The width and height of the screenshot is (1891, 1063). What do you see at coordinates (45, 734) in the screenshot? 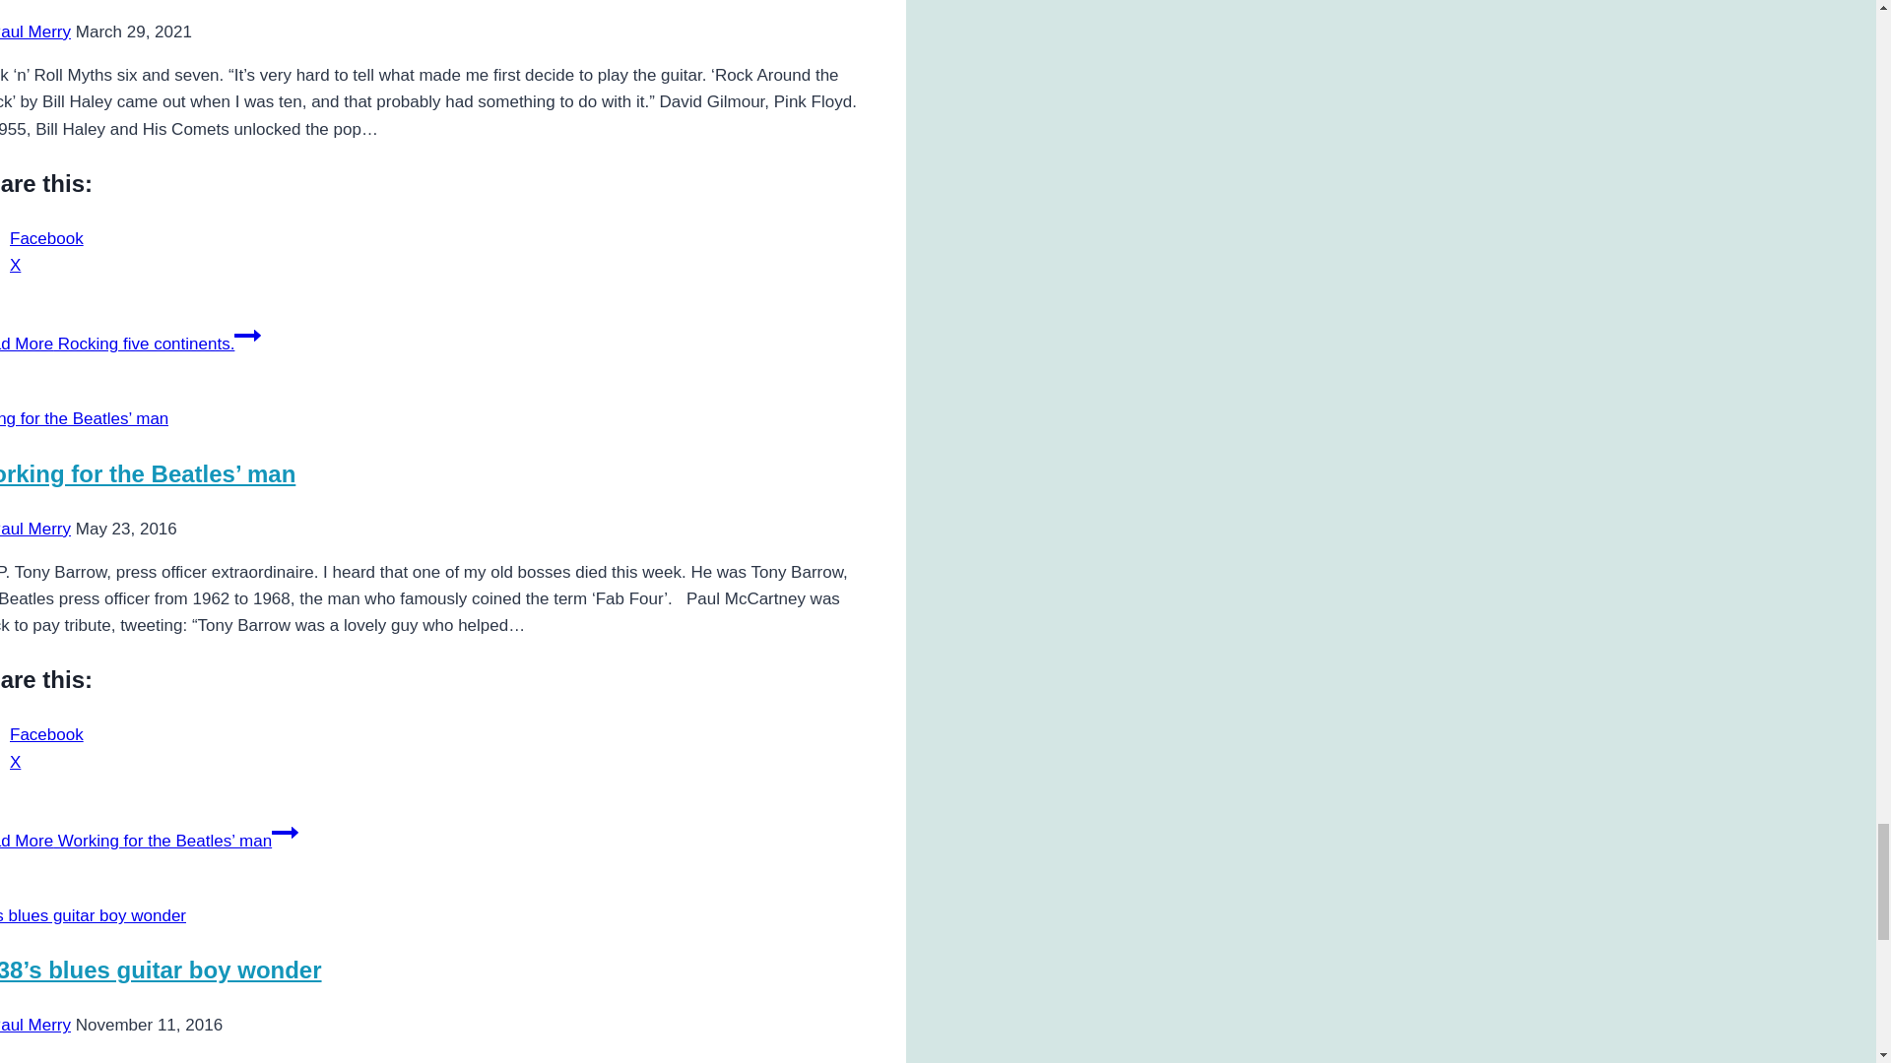
I see `Click to share on Facebook` at bounding box center [45, 734].